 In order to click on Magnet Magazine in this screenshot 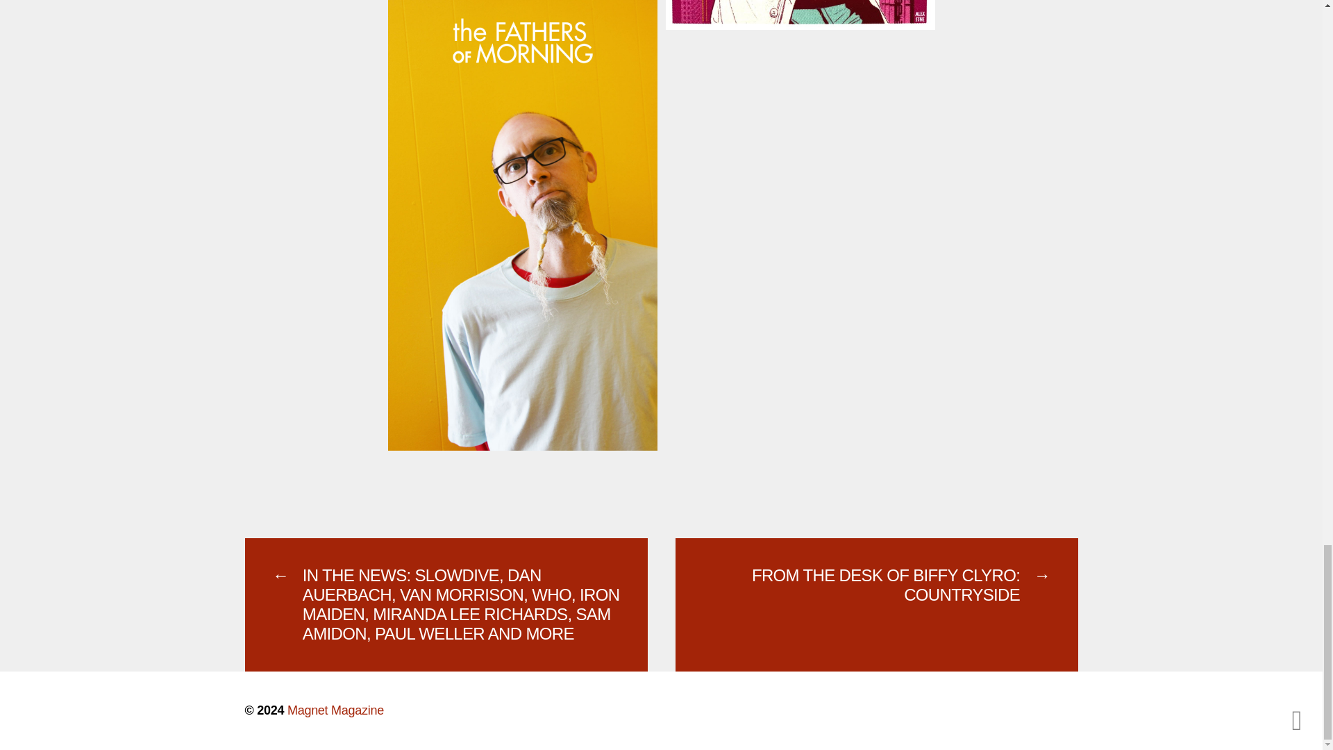, I will do `click(335, 710)`.